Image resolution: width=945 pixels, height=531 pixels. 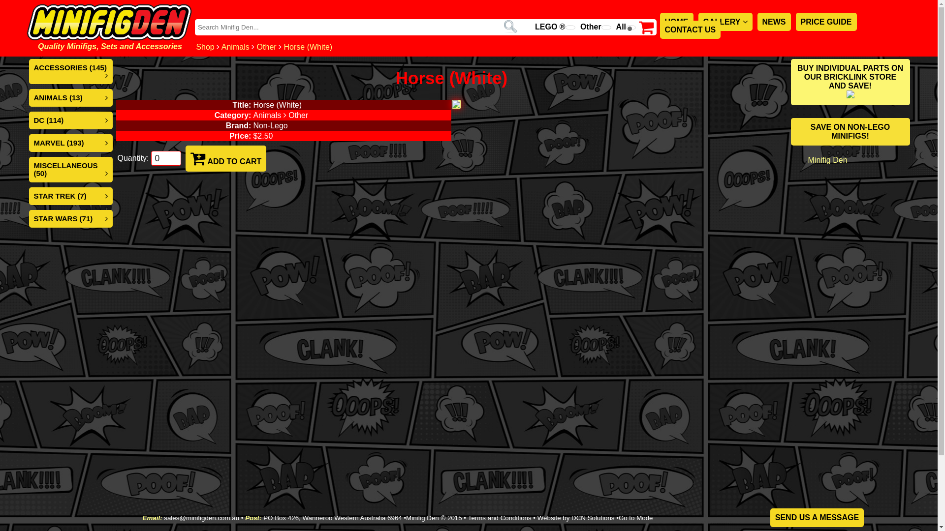 I want to click on Next level, so click(x=745, y=22).